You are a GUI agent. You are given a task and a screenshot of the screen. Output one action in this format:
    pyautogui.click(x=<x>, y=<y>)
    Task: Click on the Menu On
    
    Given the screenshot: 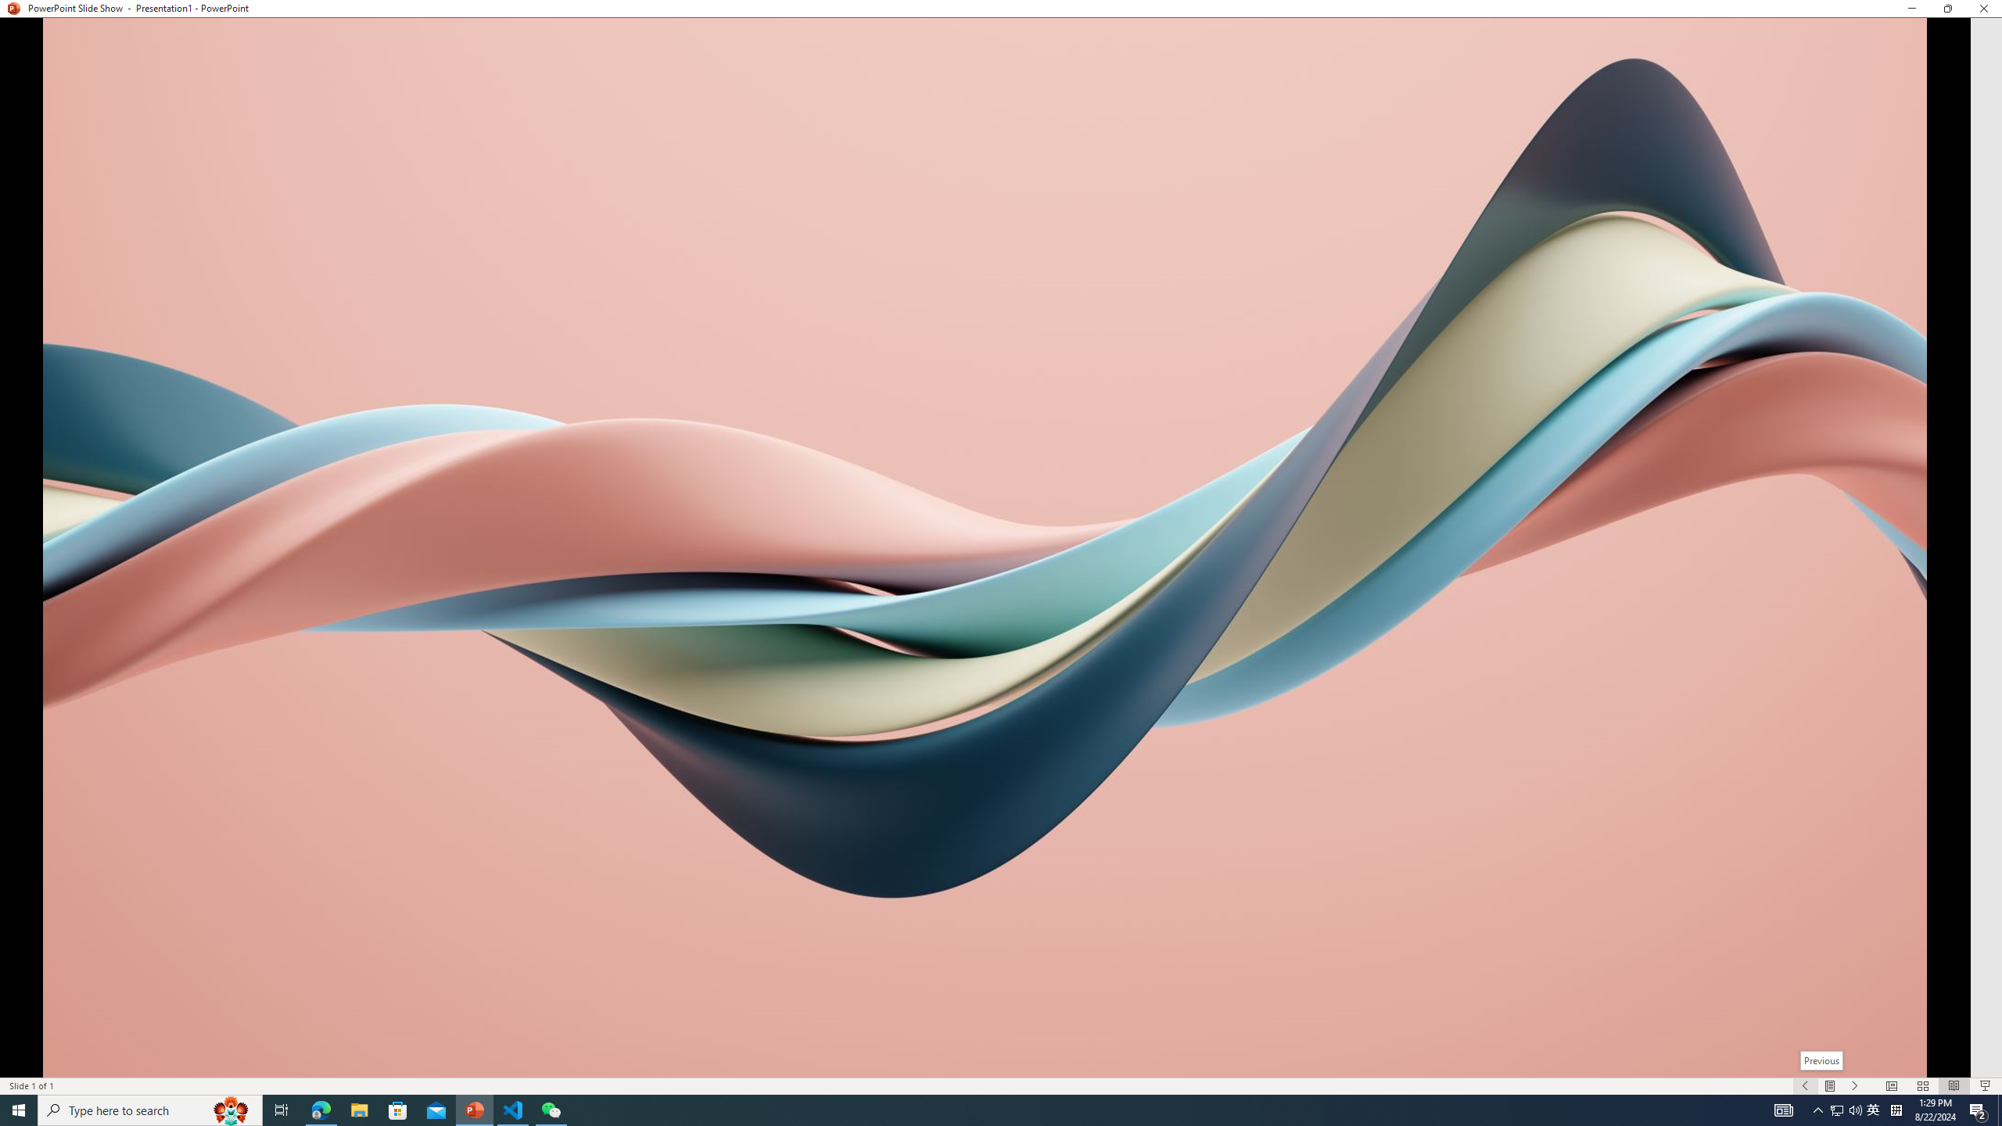 What is the action you would take?
    pyautogui.click(x=1830, y=1086)
    